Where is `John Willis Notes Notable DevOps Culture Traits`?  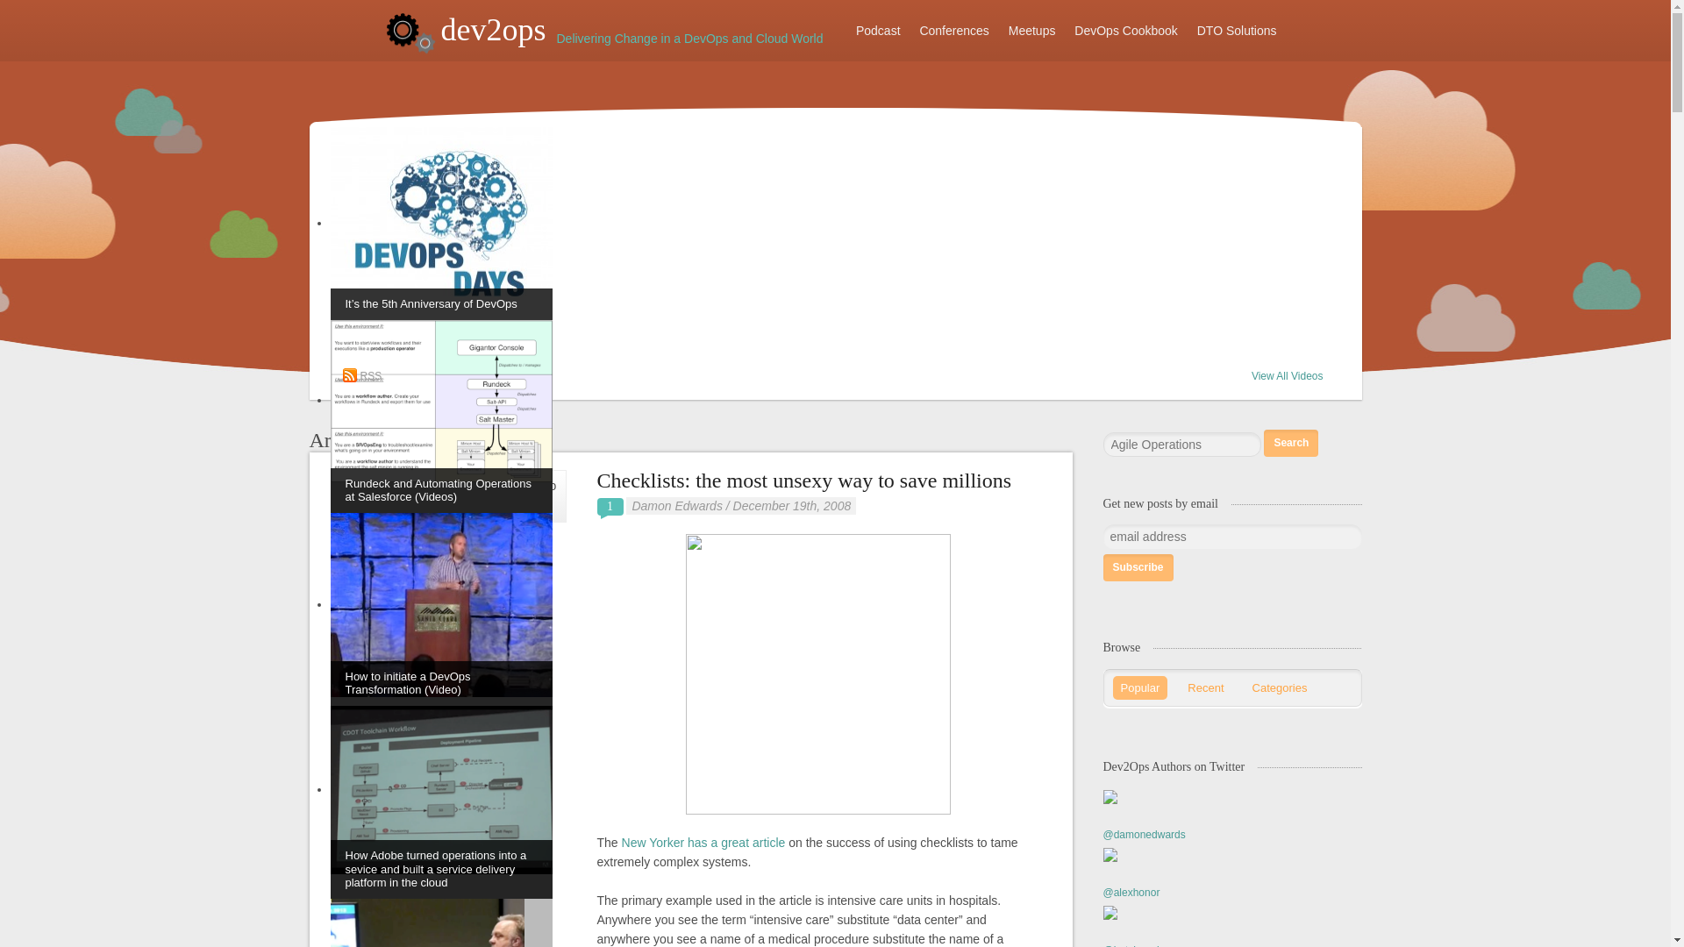 John Willis Notes Notable DevOps Culture Traits is located at coordinates (440, 922).